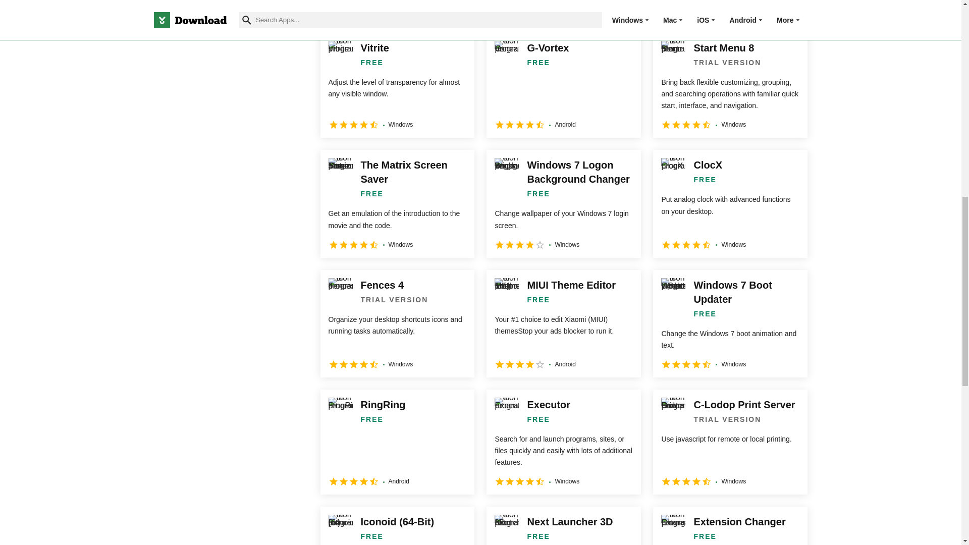 The image size is (969, 545). What do you see at coordinates (397, 203) in the screenshot?
I see `The Matrix Screen Saver` at bounding box center [397, 203].